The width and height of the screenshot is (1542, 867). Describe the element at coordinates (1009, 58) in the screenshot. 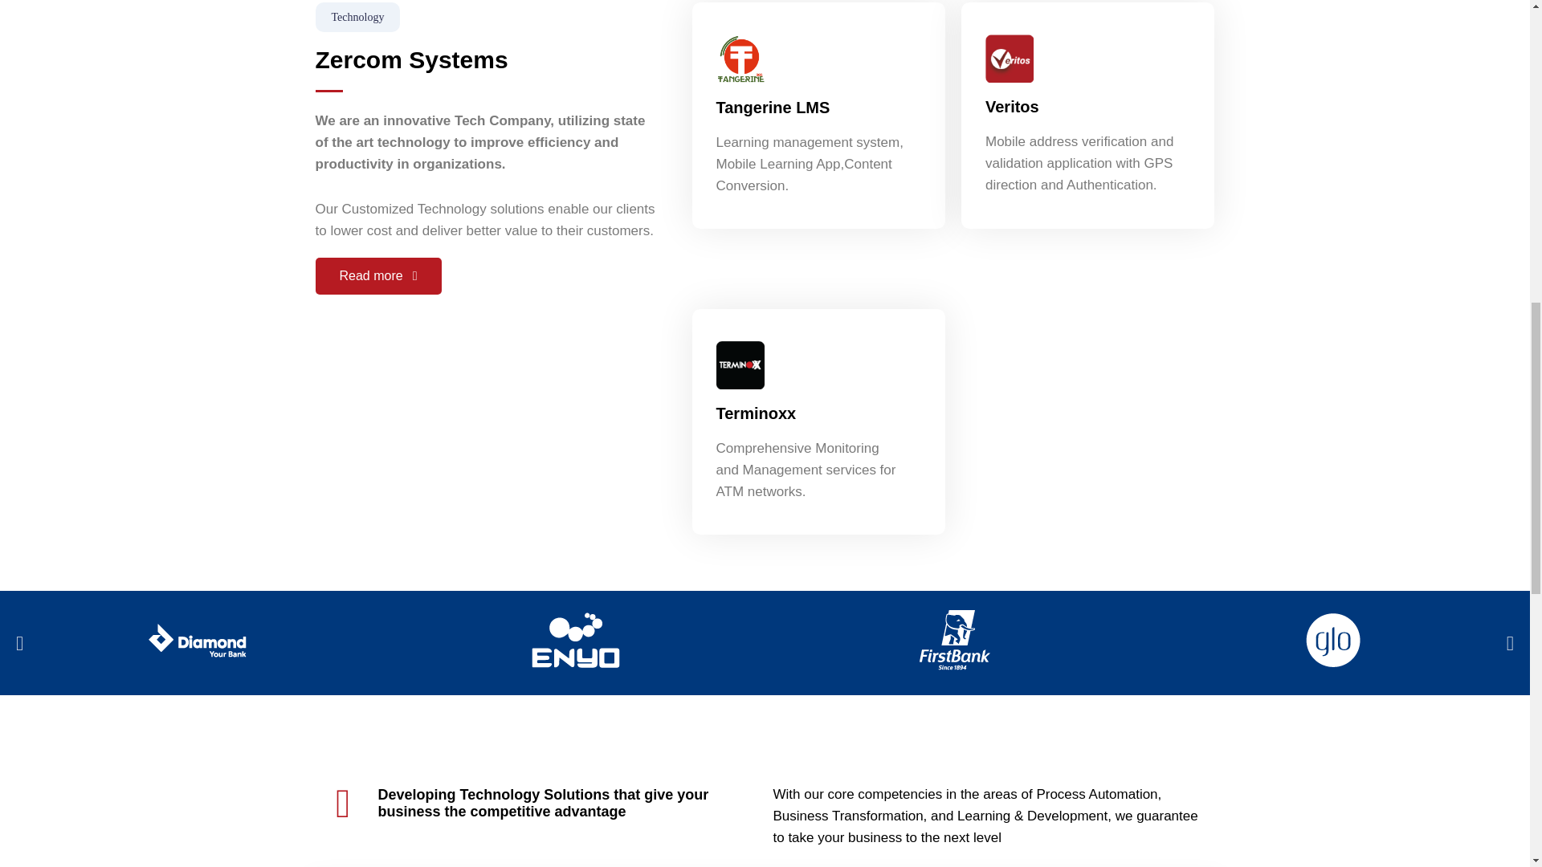

I see `2` at that location.